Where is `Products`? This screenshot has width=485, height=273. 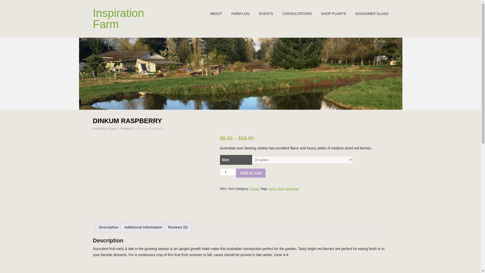 Products is located at coordinates (127, 128).